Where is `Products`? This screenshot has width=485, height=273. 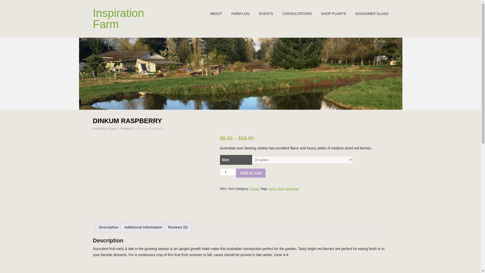 Products is located at coordinates (127, 128).